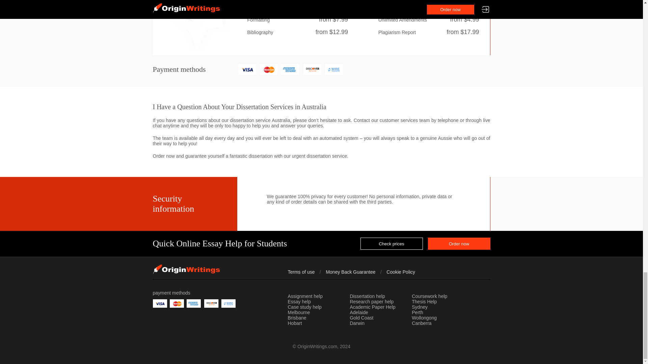  Describe the element at coordinates (429, 296) in the screenshot. I see `Coursework help` at that location.